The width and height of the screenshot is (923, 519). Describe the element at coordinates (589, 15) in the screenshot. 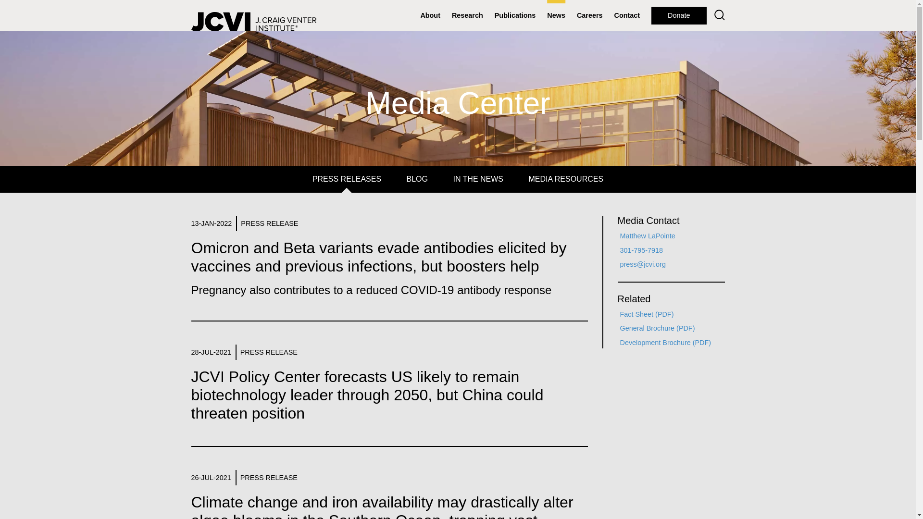

I see `Careers` at that location.